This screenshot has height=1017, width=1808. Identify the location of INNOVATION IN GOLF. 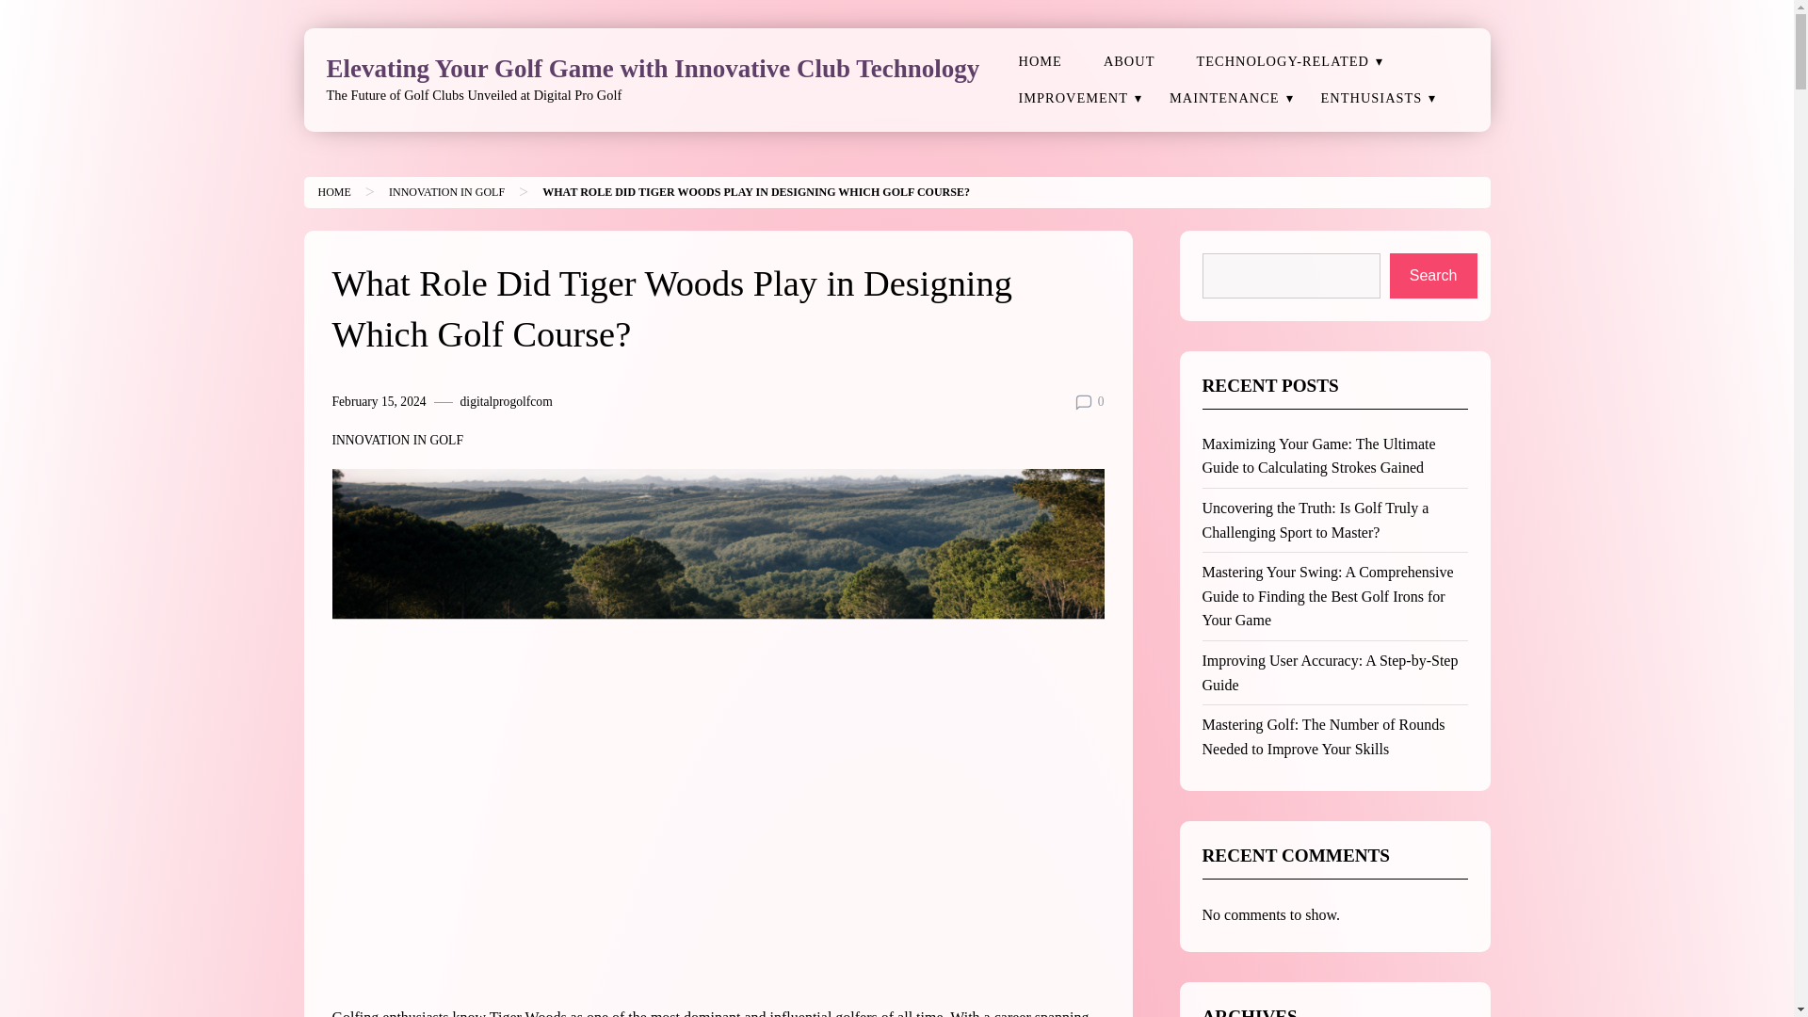
(446, 191).